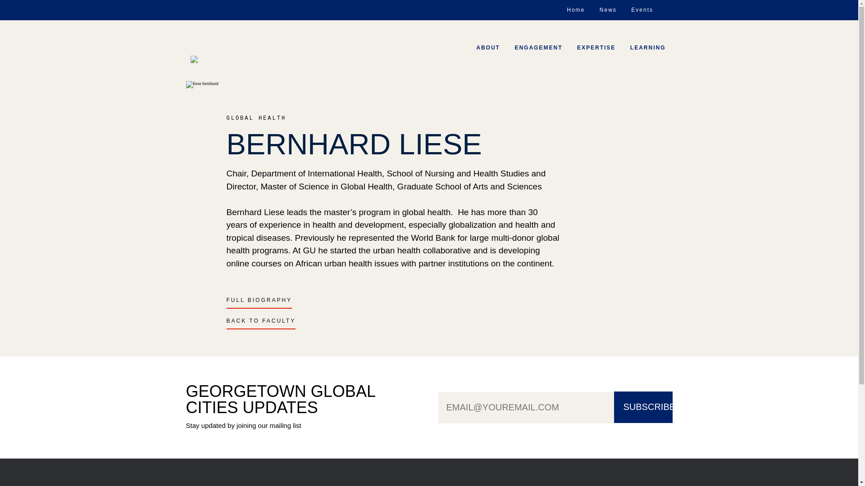 The height and width of the screenshot is (486, 865). I want to click on SUBSCRIBE, so click(642, 407).